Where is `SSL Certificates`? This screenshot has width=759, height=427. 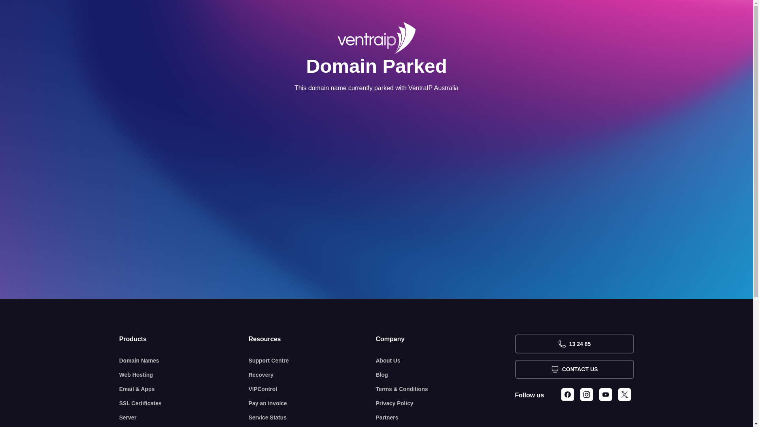
SSL Certificates is located at coordinates (184, 403).